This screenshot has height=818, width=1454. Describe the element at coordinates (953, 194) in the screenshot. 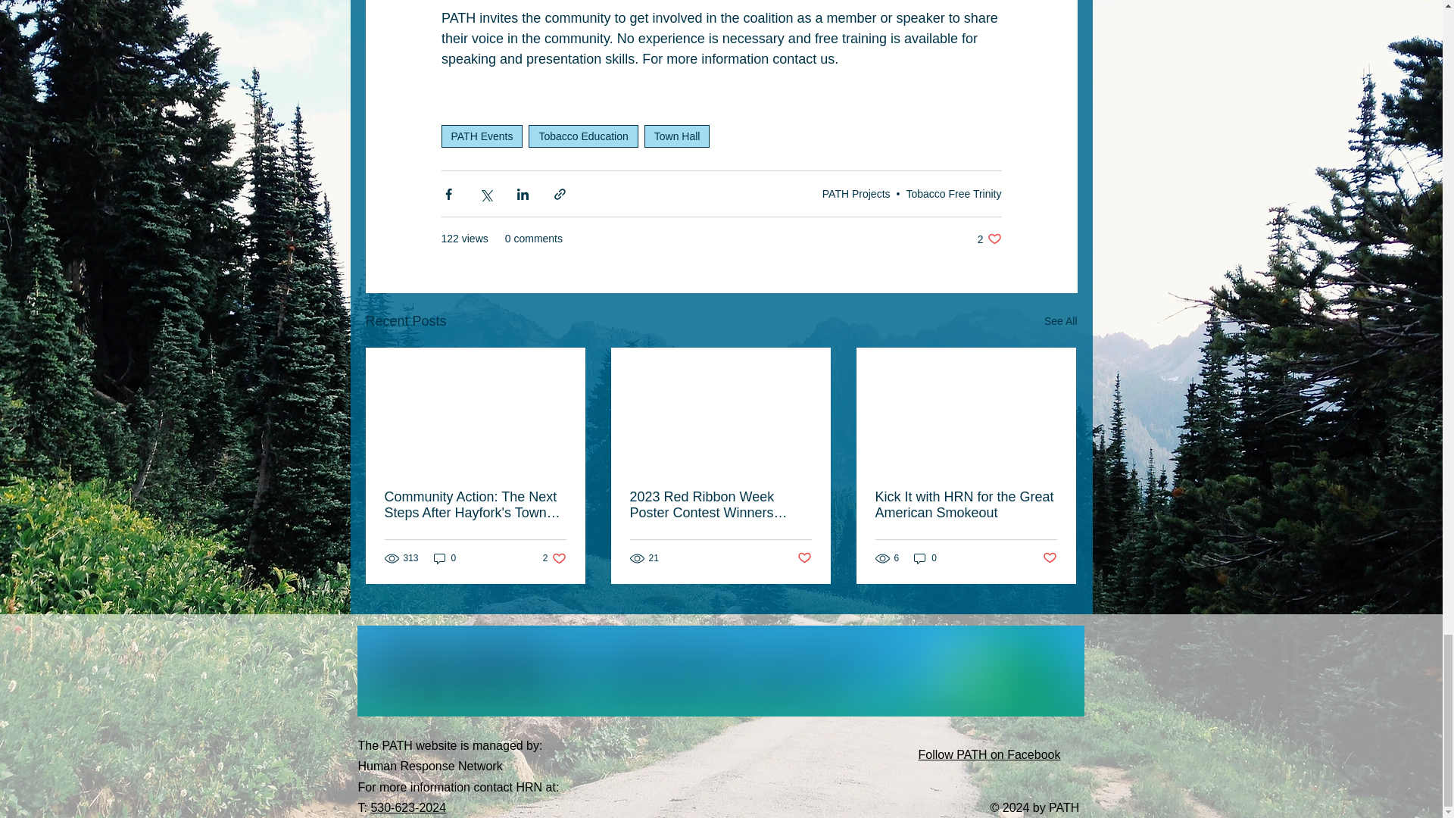

I see `Tobacco Free Trinity` at that location.